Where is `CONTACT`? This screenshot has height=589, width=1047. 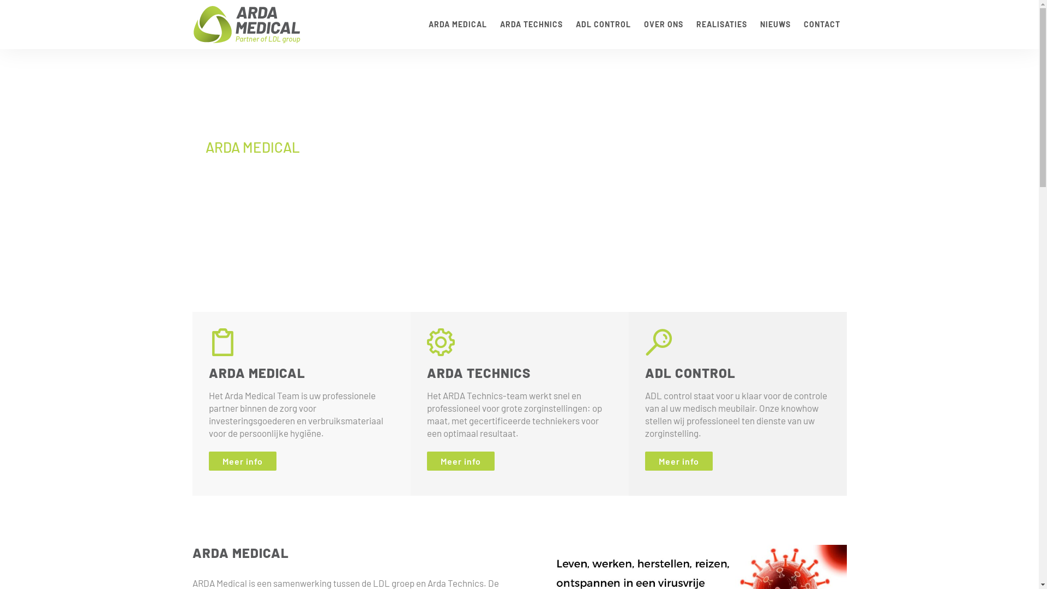 CONTACT is located at coordinates (822, 25).